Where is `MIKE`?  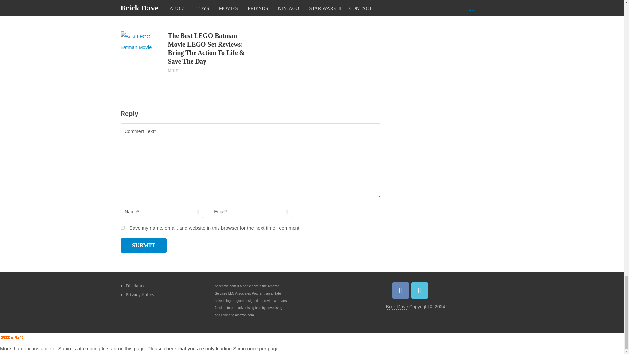
MIKE is located at coordinates (173, 71).